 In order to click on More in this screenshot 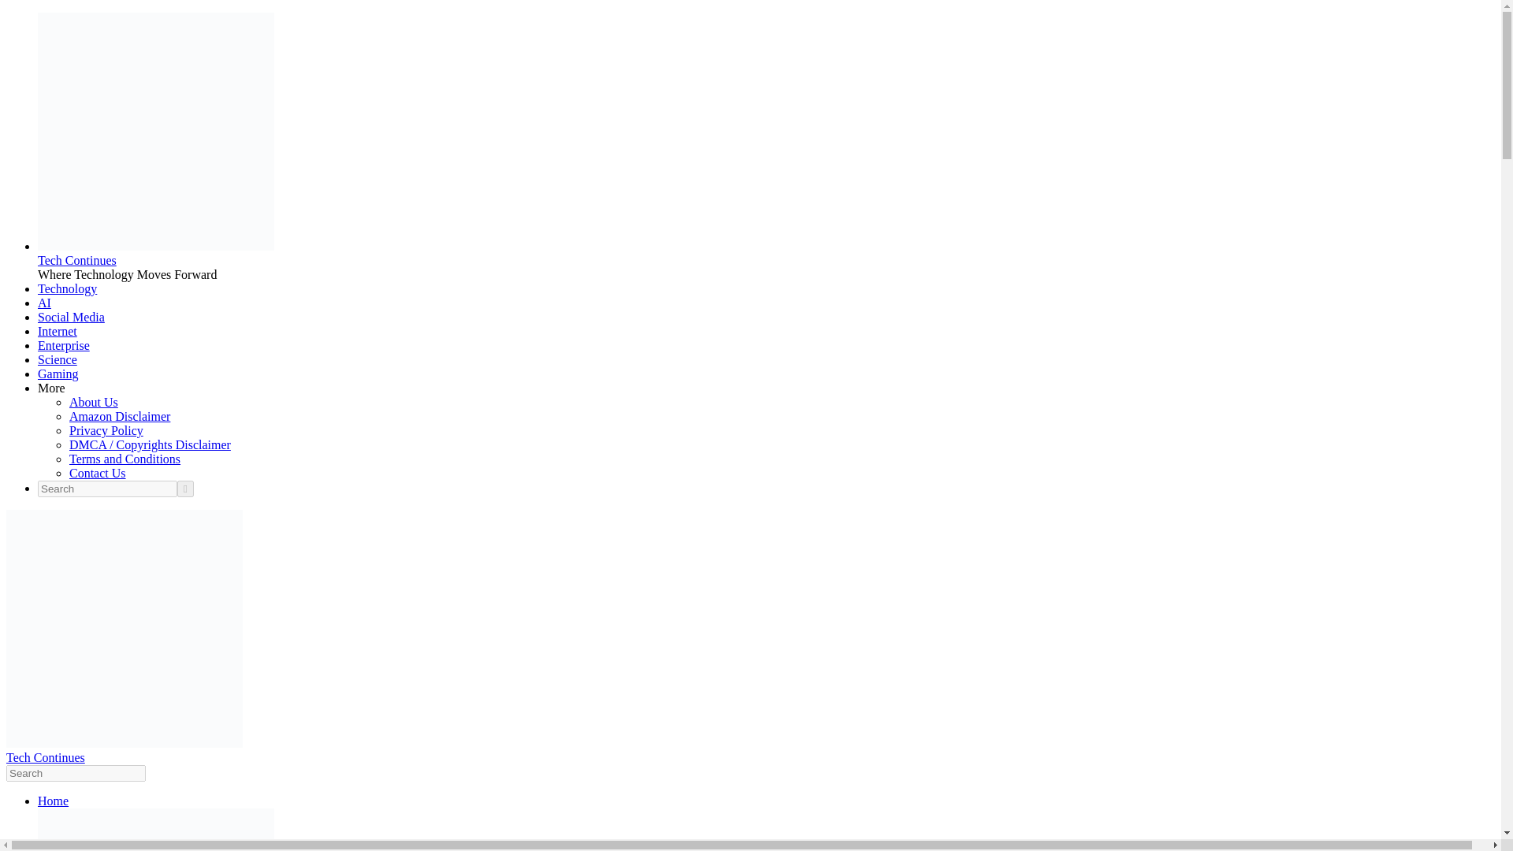, I will do `click(51, 388)`.